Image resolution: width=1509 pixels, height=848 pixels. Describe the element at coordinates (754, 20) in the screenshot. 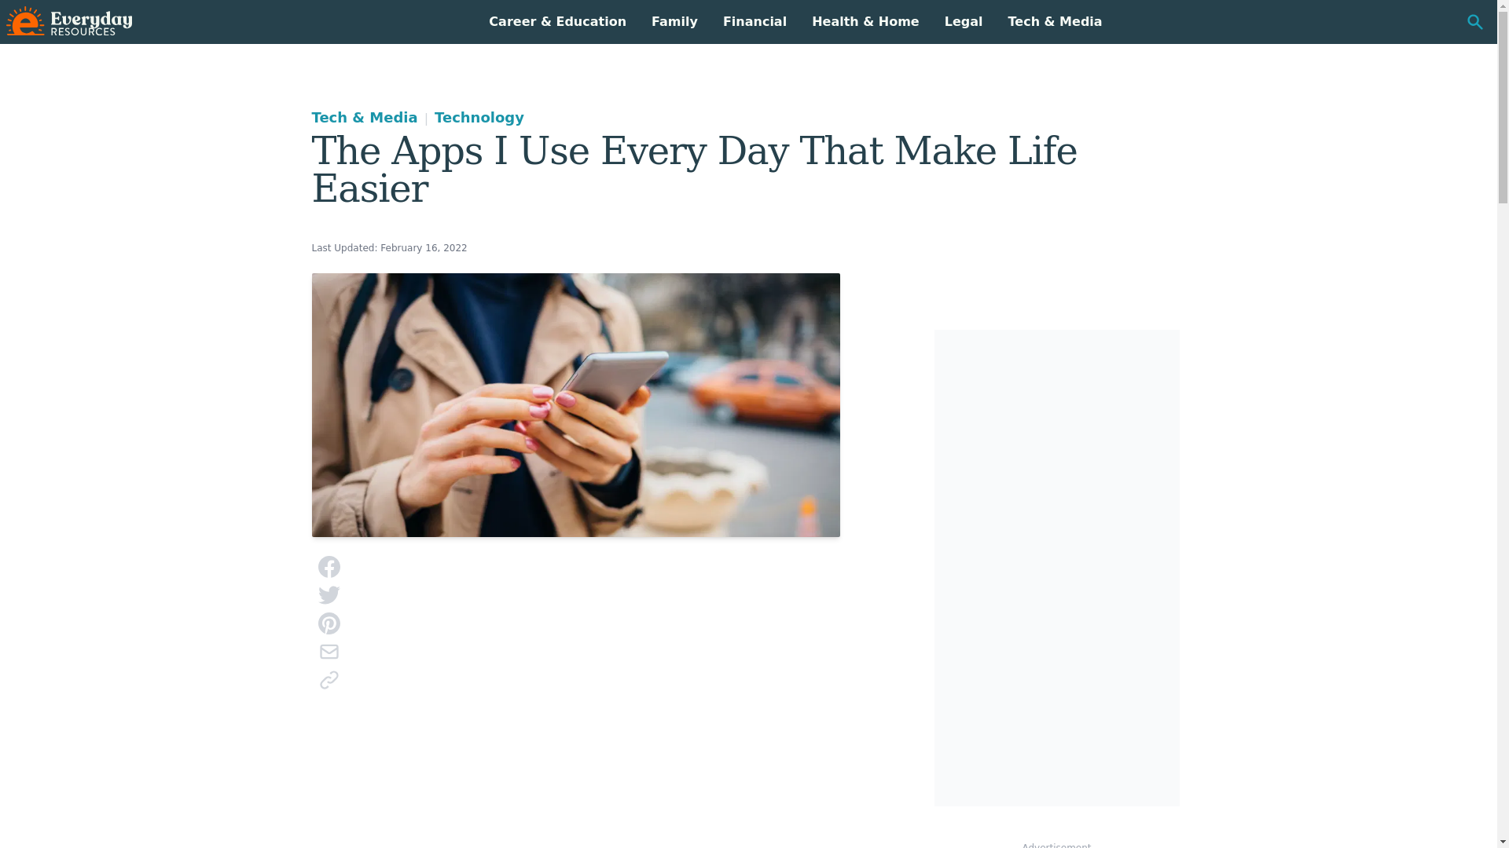

I see `Financial` at that location.